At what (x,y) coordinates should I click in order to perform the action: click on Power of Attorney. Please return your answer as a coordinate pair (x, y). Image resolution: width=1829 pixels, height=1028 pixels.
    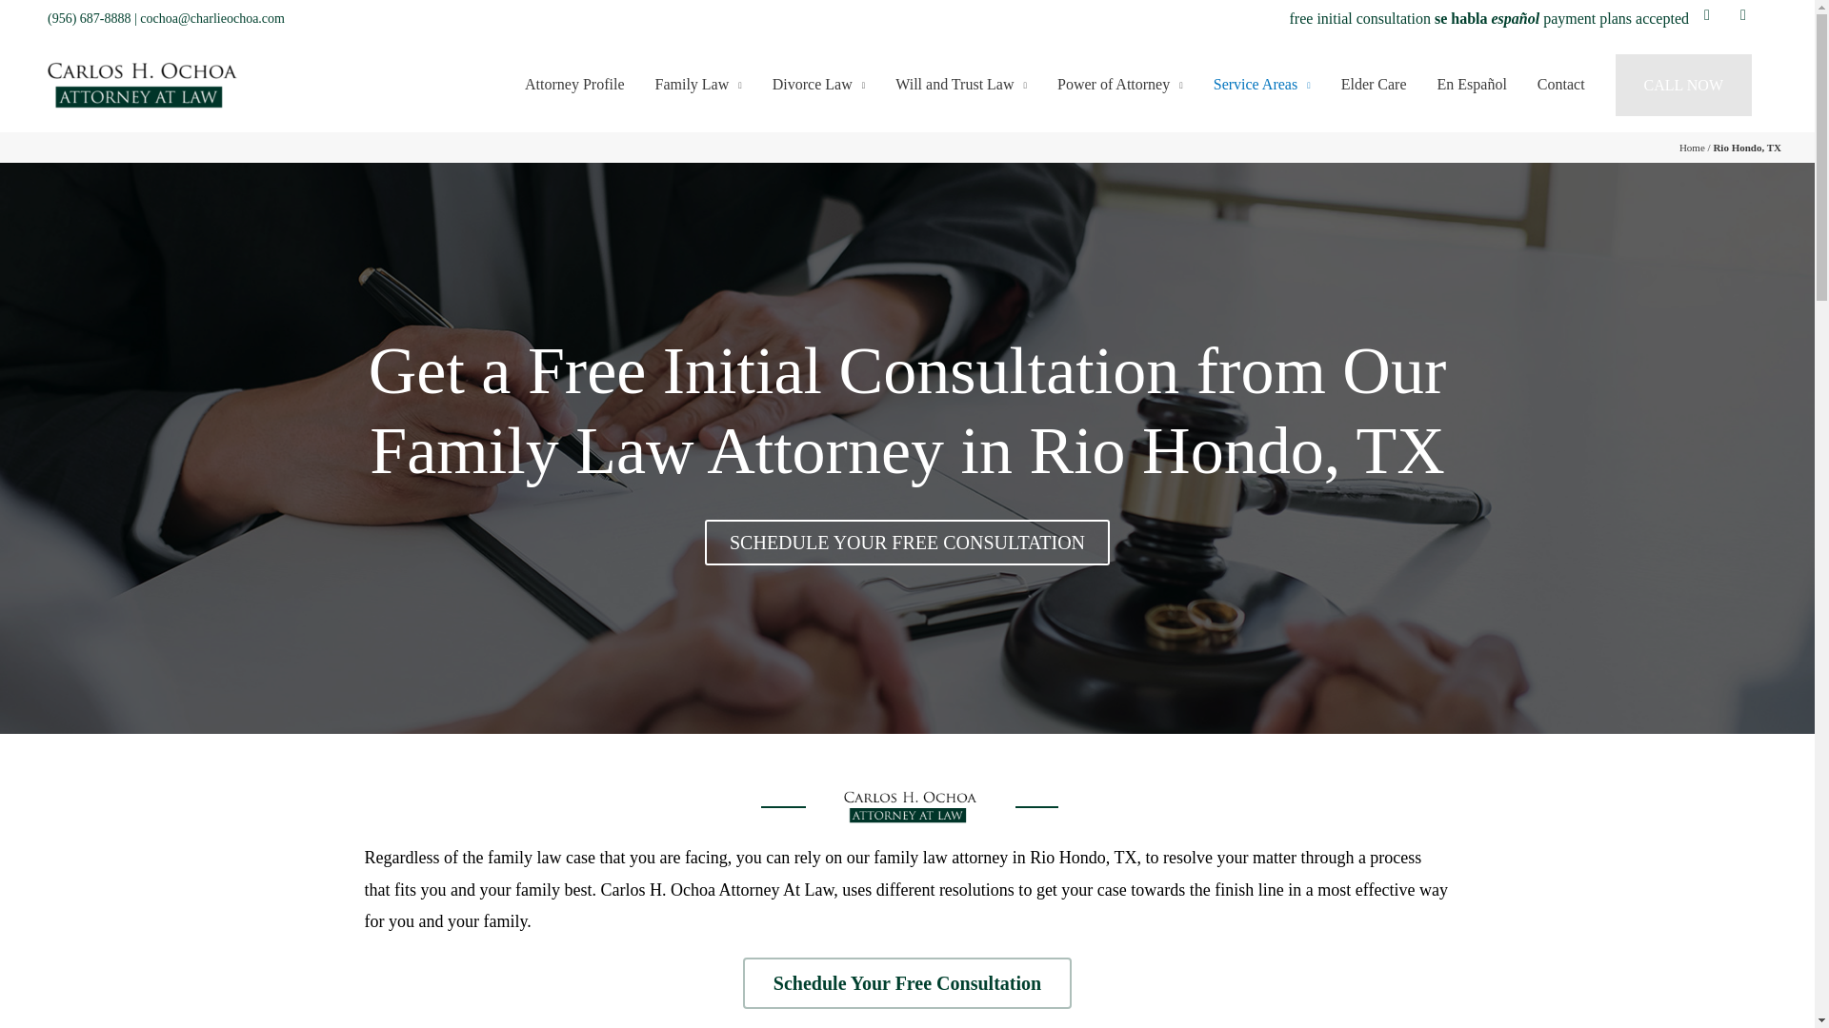
    Looking at the image, I should click on (1120, 86).